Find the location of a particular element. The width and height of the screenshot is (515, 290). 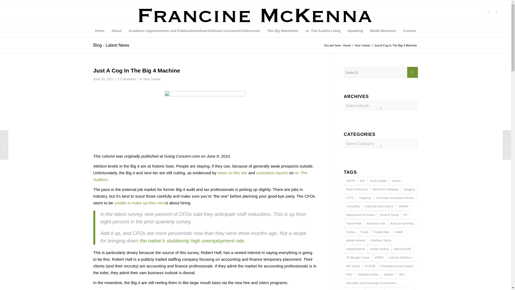

Home is located at coordinates (347, 46).